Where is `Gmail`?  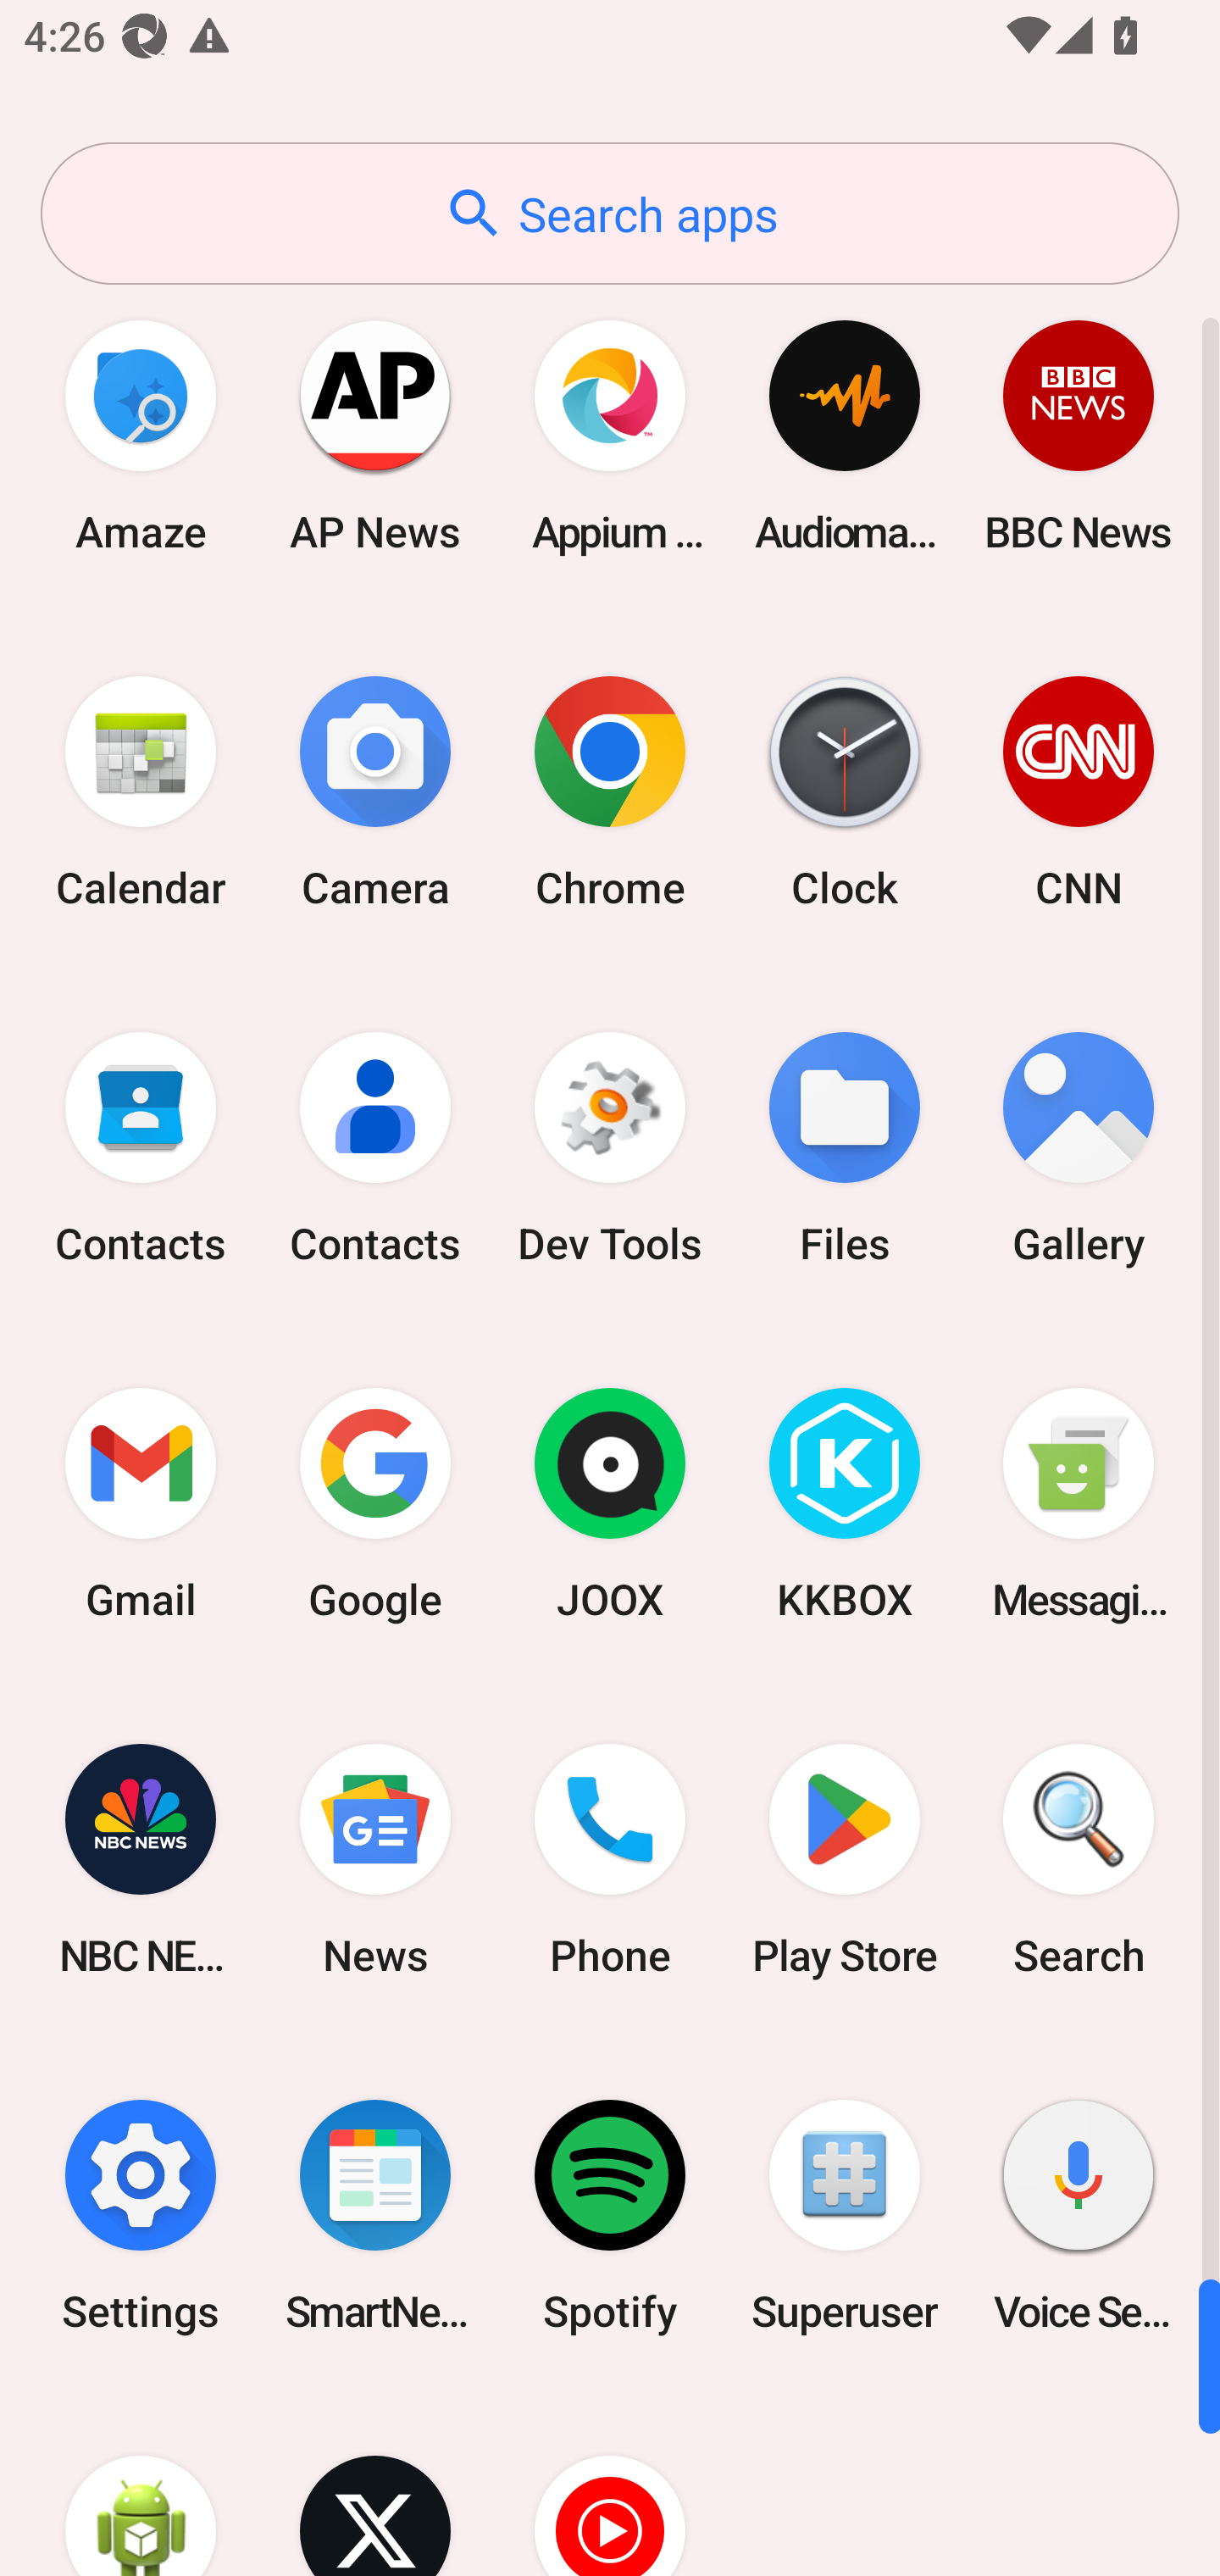 Gmail is located at coordinates (141, 1504).